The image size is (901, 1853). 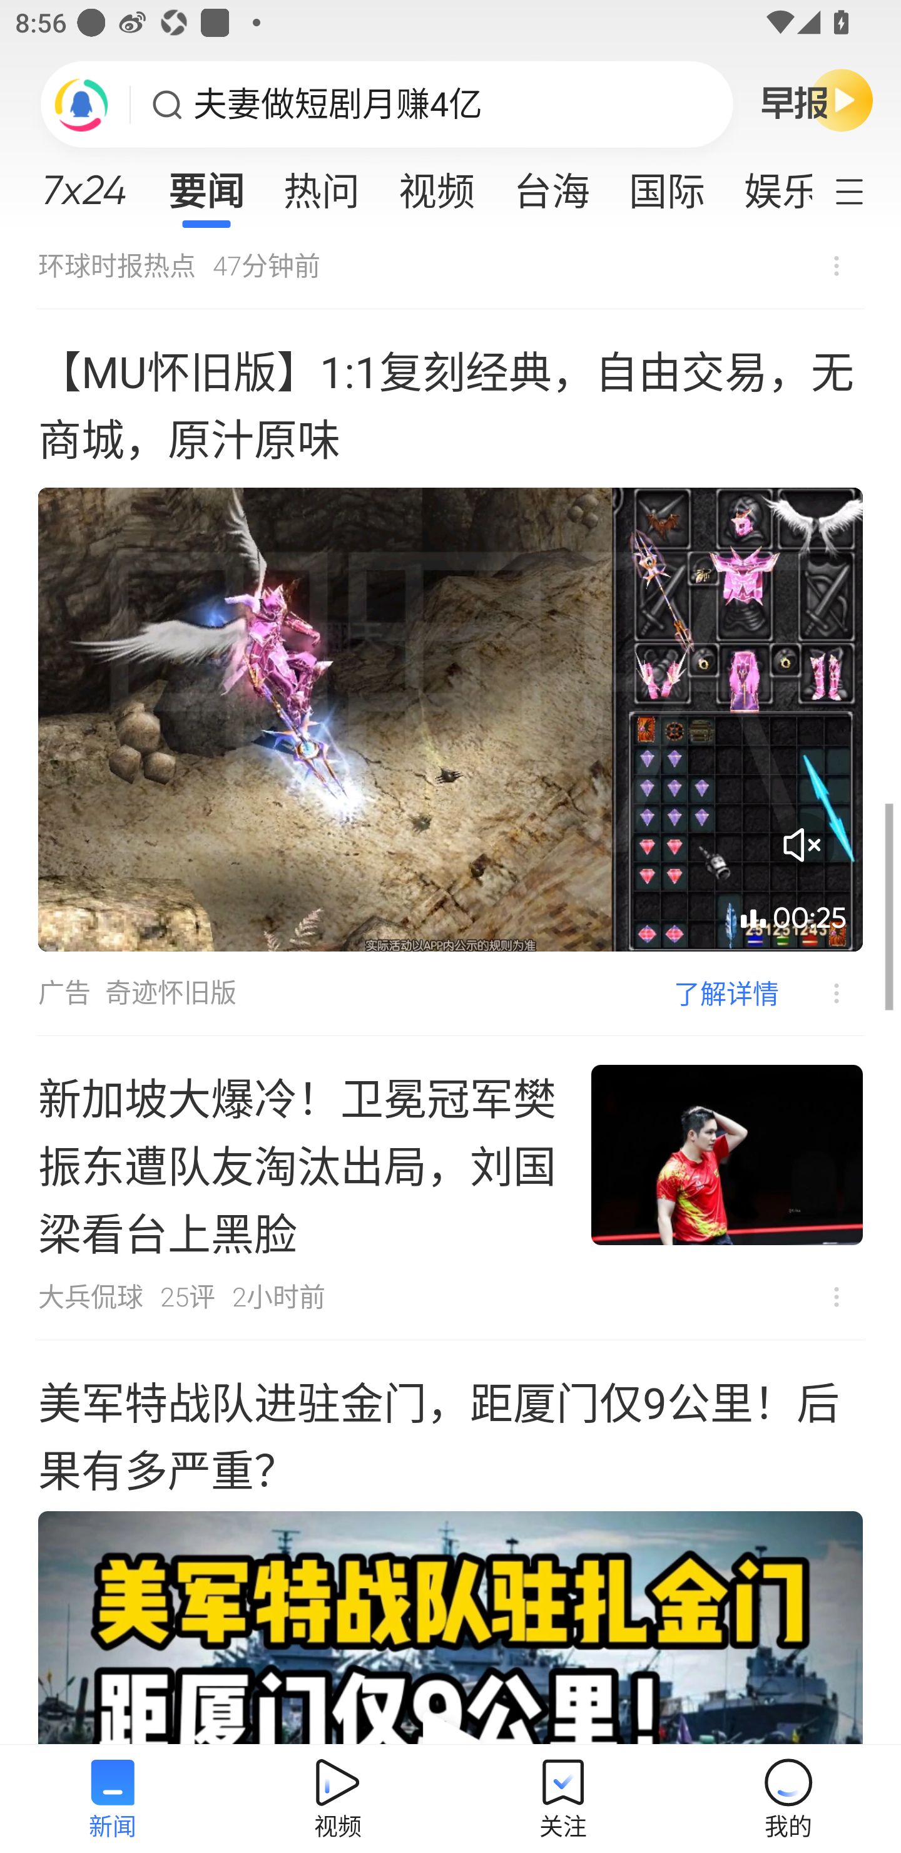 I want to click on 了解详情, so click(x=726, y=993).